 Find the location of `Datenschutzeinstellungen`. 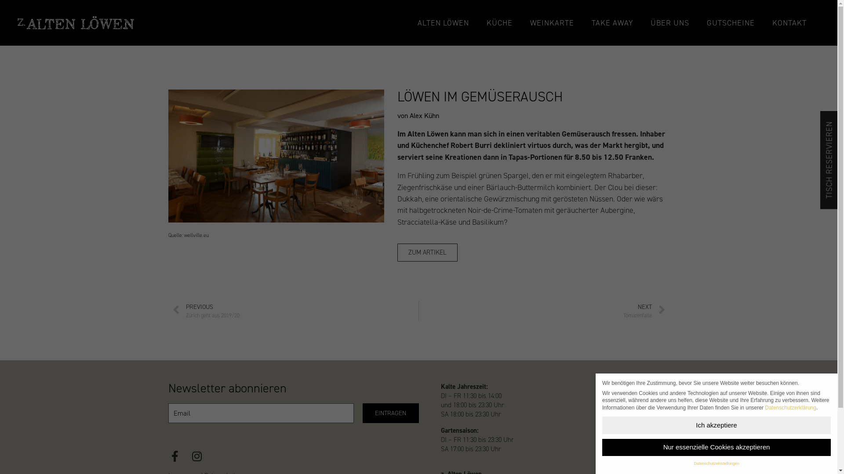

Datenschutzeinstellungen is located at coordinates (717, 463).